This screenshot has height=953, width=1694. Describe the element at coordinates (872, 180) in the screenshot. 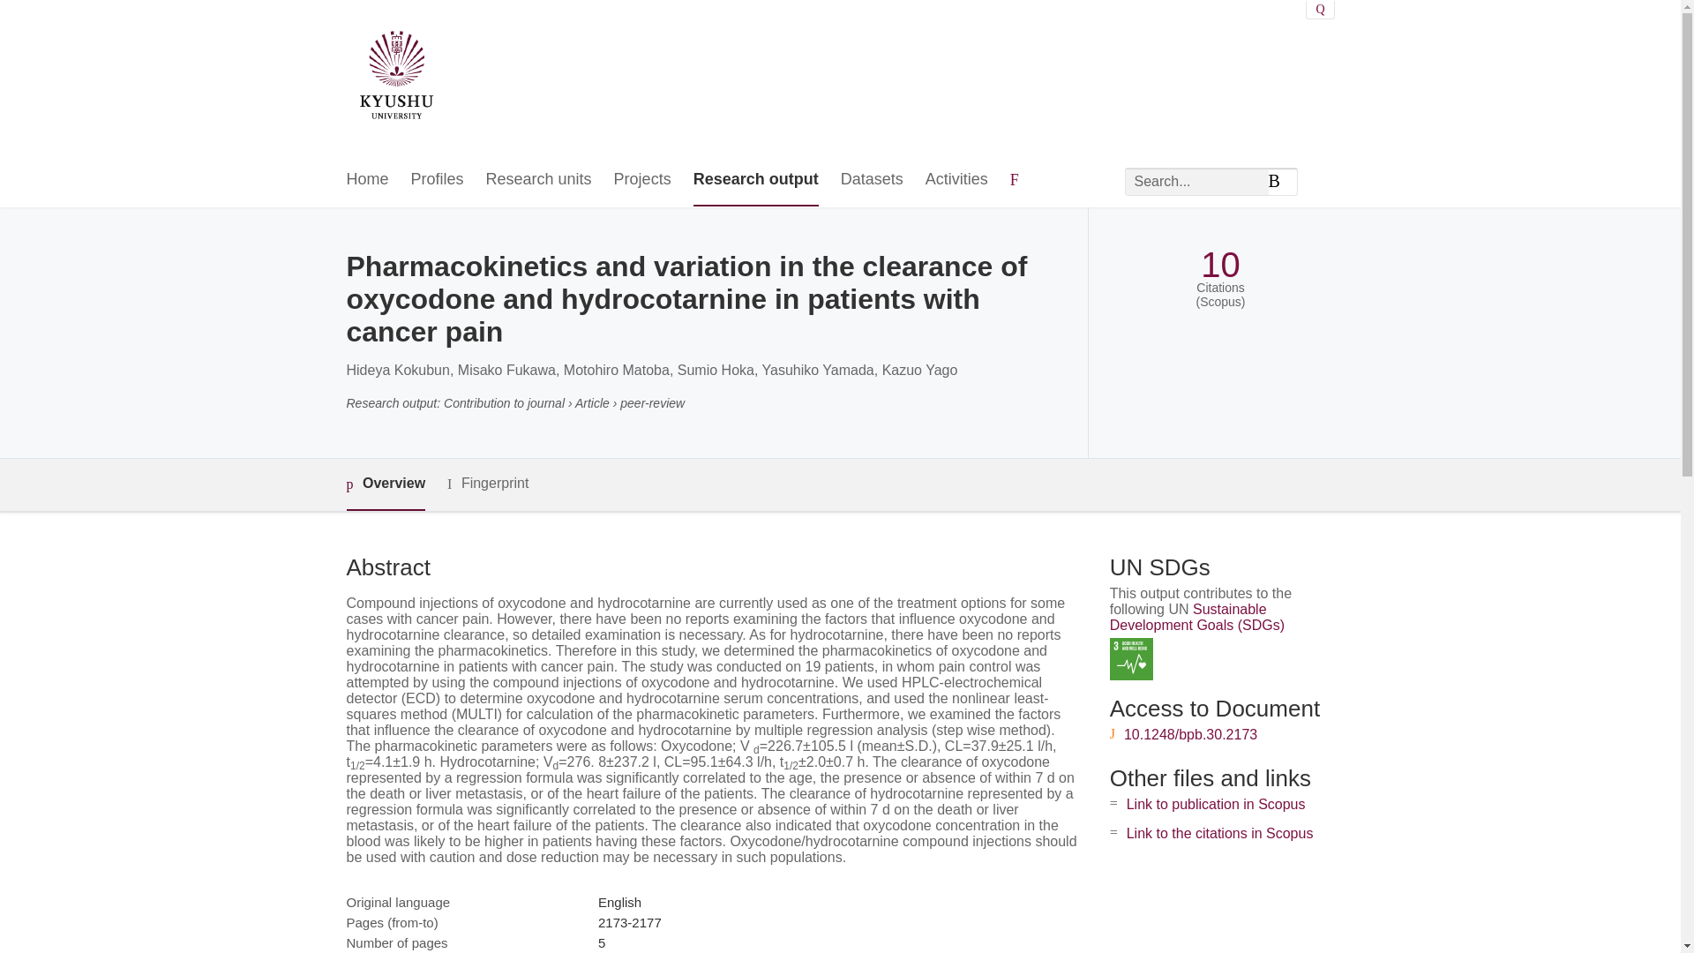

I see `Datasets` at that location.